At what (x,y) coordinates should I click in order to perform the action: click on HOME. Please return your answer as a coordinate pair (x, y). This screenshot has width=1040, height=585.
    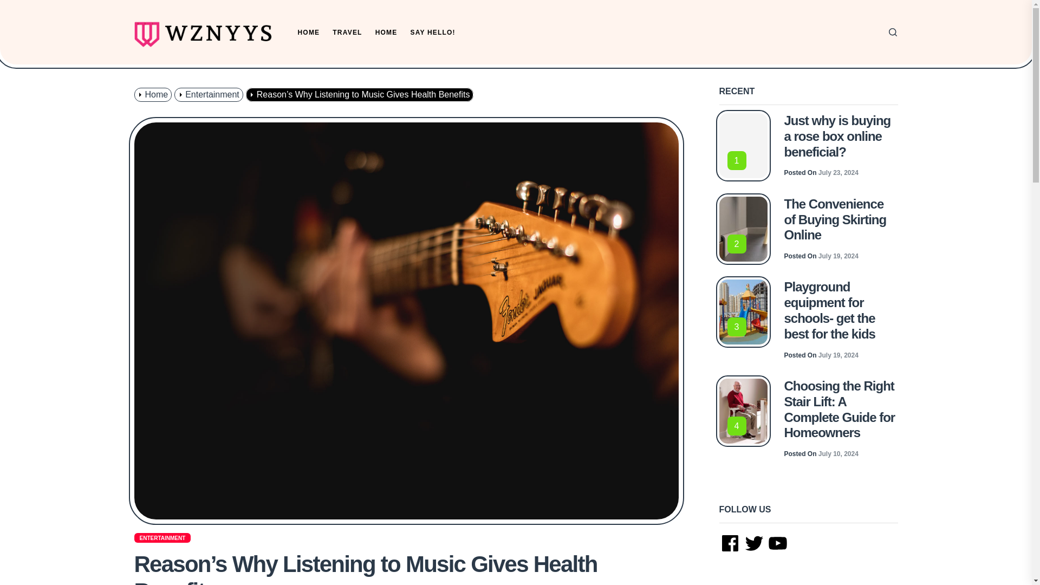
    Looking at the image, I should click on (309, 32).